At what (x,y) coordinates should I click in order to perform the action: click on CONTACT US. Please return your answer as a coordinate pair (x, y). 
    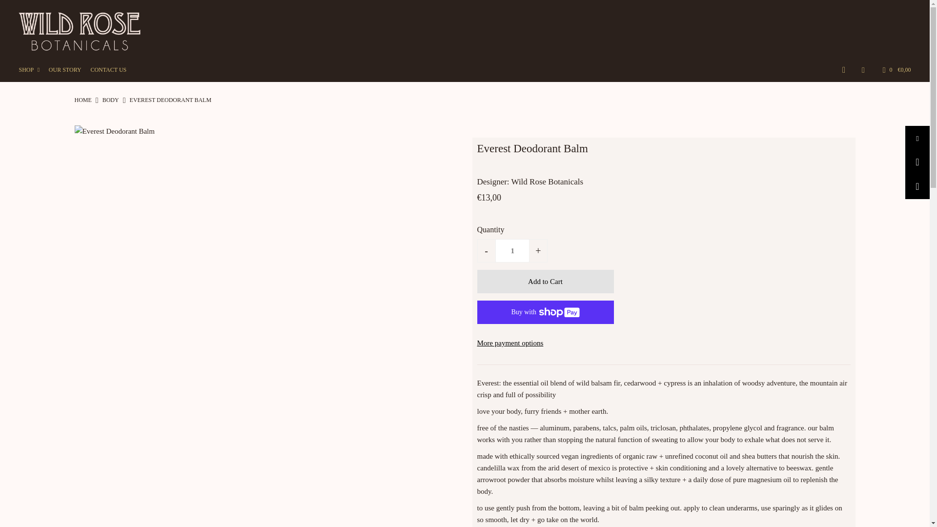
    Looking at the image, I should click on (112, 70).